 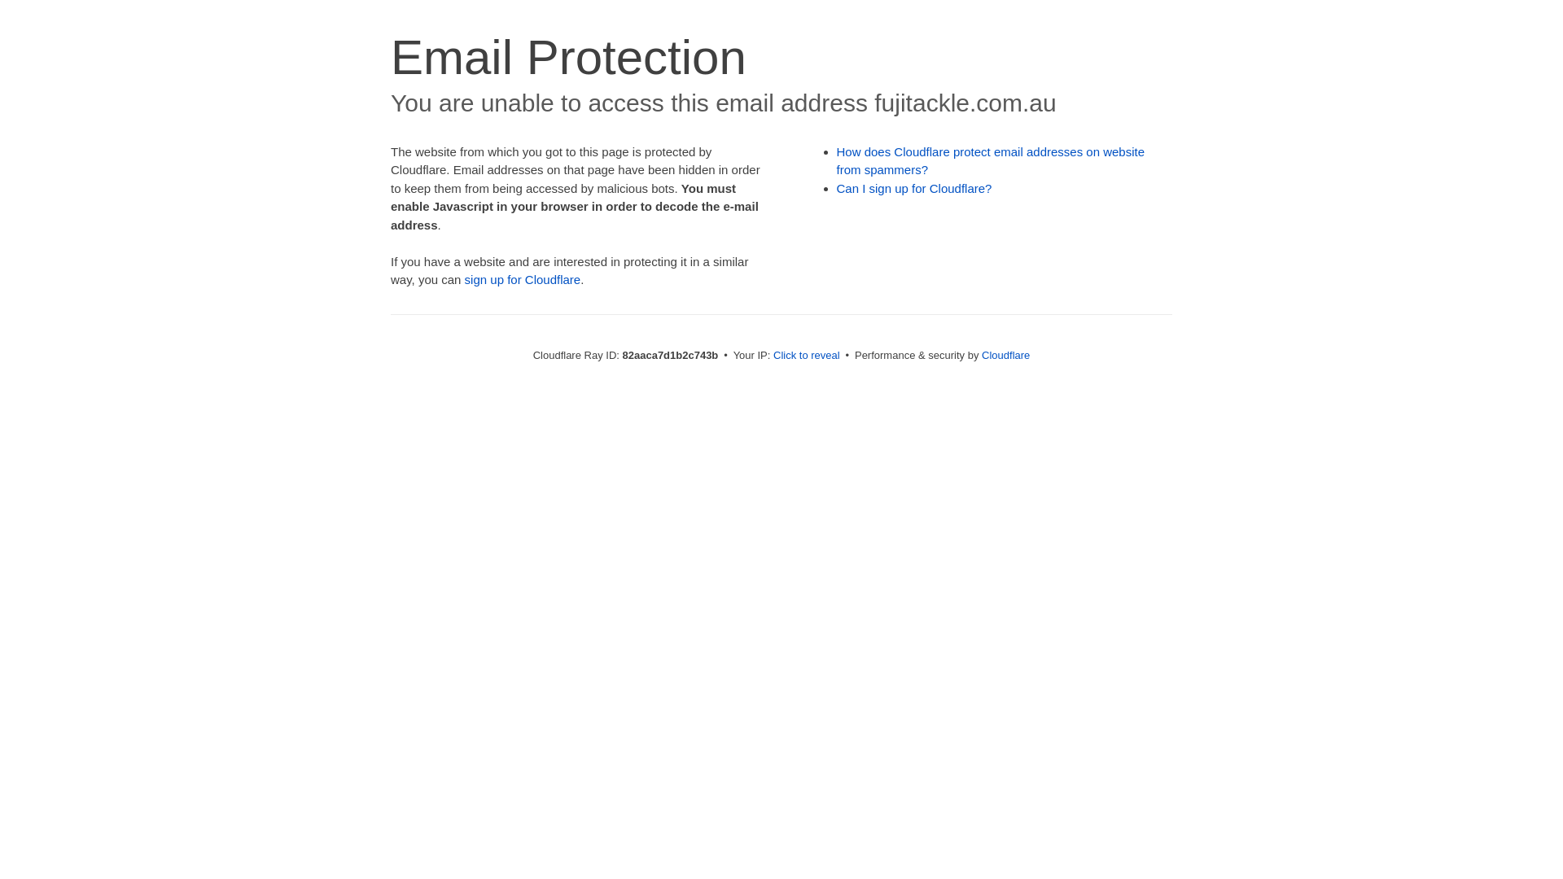 I want to click on Can I sign up for Cloudflare?, so click(x=915, y=189).